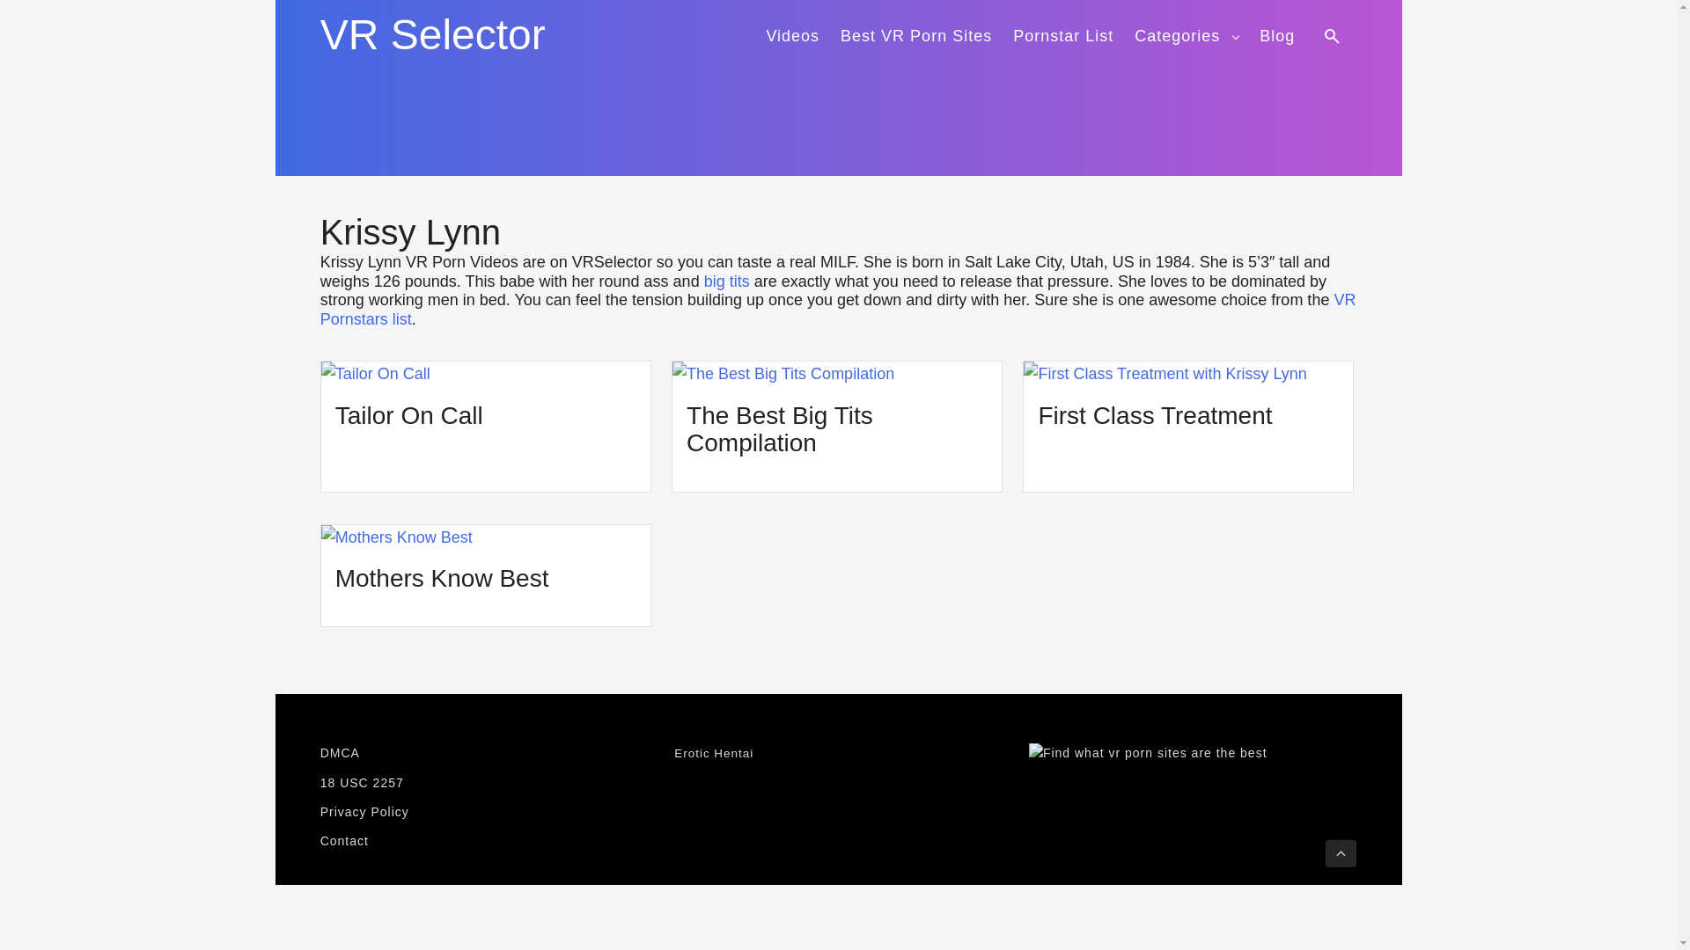  I want to click on First Class Treatment, so click(1155, 415).